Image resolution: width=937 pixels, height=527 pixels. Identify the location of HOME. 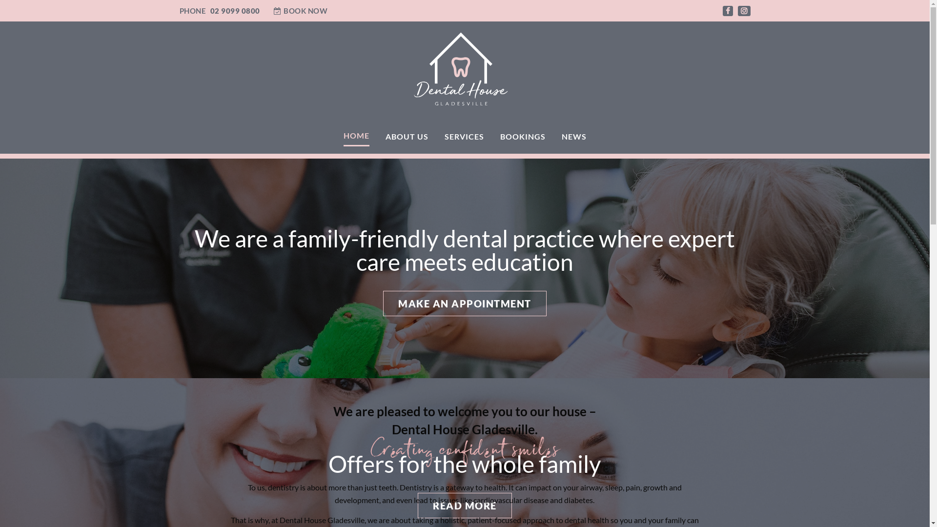
(356, 137).